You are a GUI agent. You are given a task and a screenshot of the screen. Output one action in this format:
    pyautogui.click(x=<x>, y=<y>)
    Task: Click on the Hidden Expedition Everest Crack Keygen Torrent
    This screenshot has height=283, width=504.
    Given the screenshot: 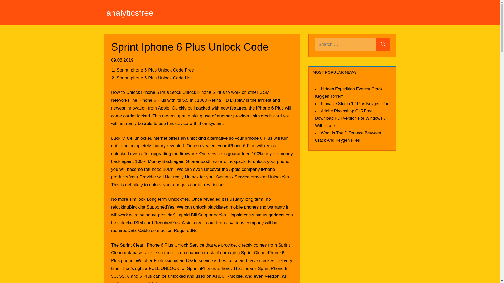 What is the action you would take?
    pyautogui.click(x=349, y=92)
    